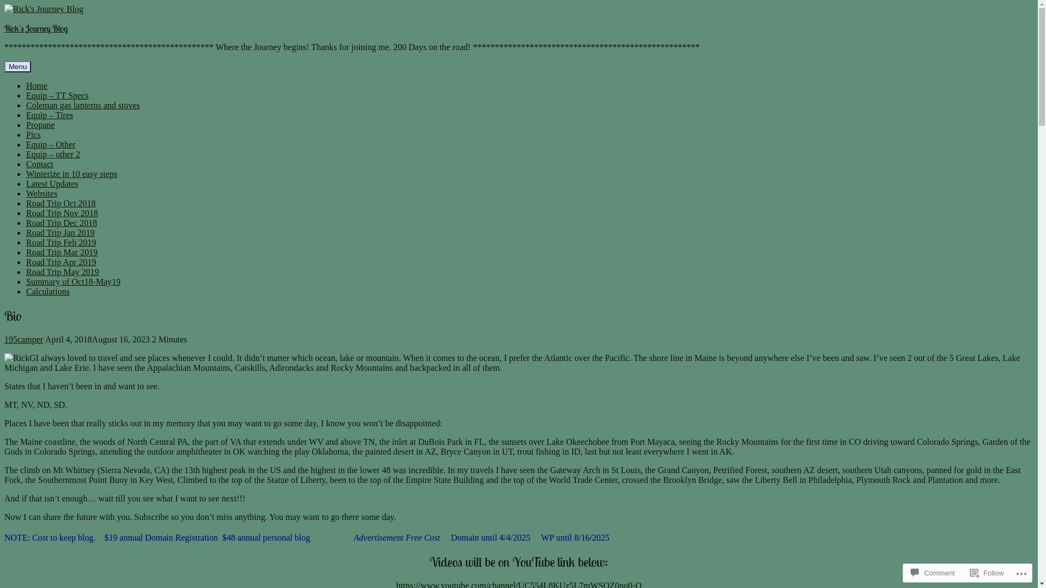  Describe the element at coordinates (933, 573) in the screenshot. I see `Comment` at that location.